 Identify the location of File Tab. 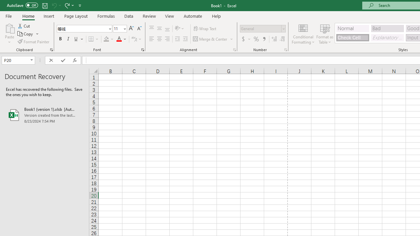
(9, 16).